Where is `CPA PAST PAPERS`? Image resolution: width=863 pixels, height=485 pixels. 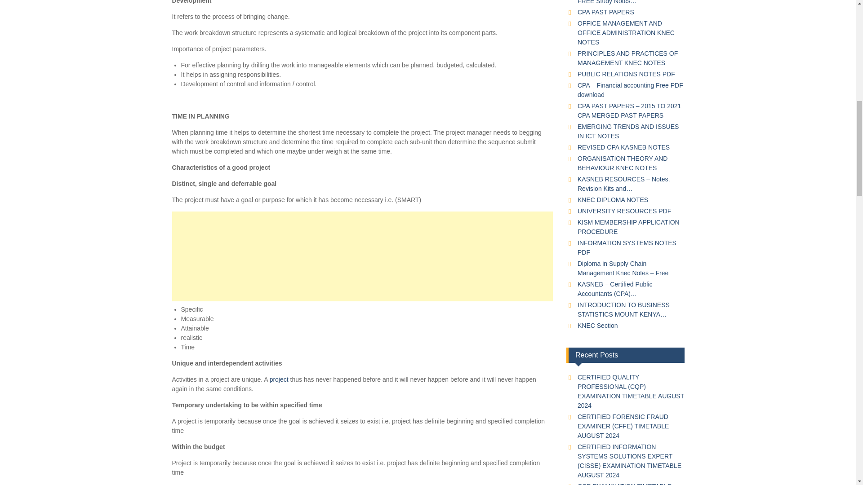
CPA PAST PAPERS is located at coordinates (606, 12).